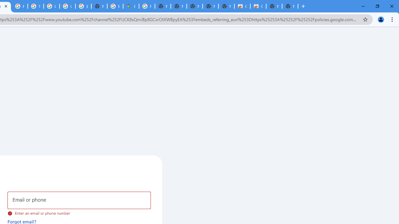 Image resolution: width=399 pixels, height=224 pixels. Describe the element at coordinates (79, 200) in the screenshot. I see `Email or phone` at that location.